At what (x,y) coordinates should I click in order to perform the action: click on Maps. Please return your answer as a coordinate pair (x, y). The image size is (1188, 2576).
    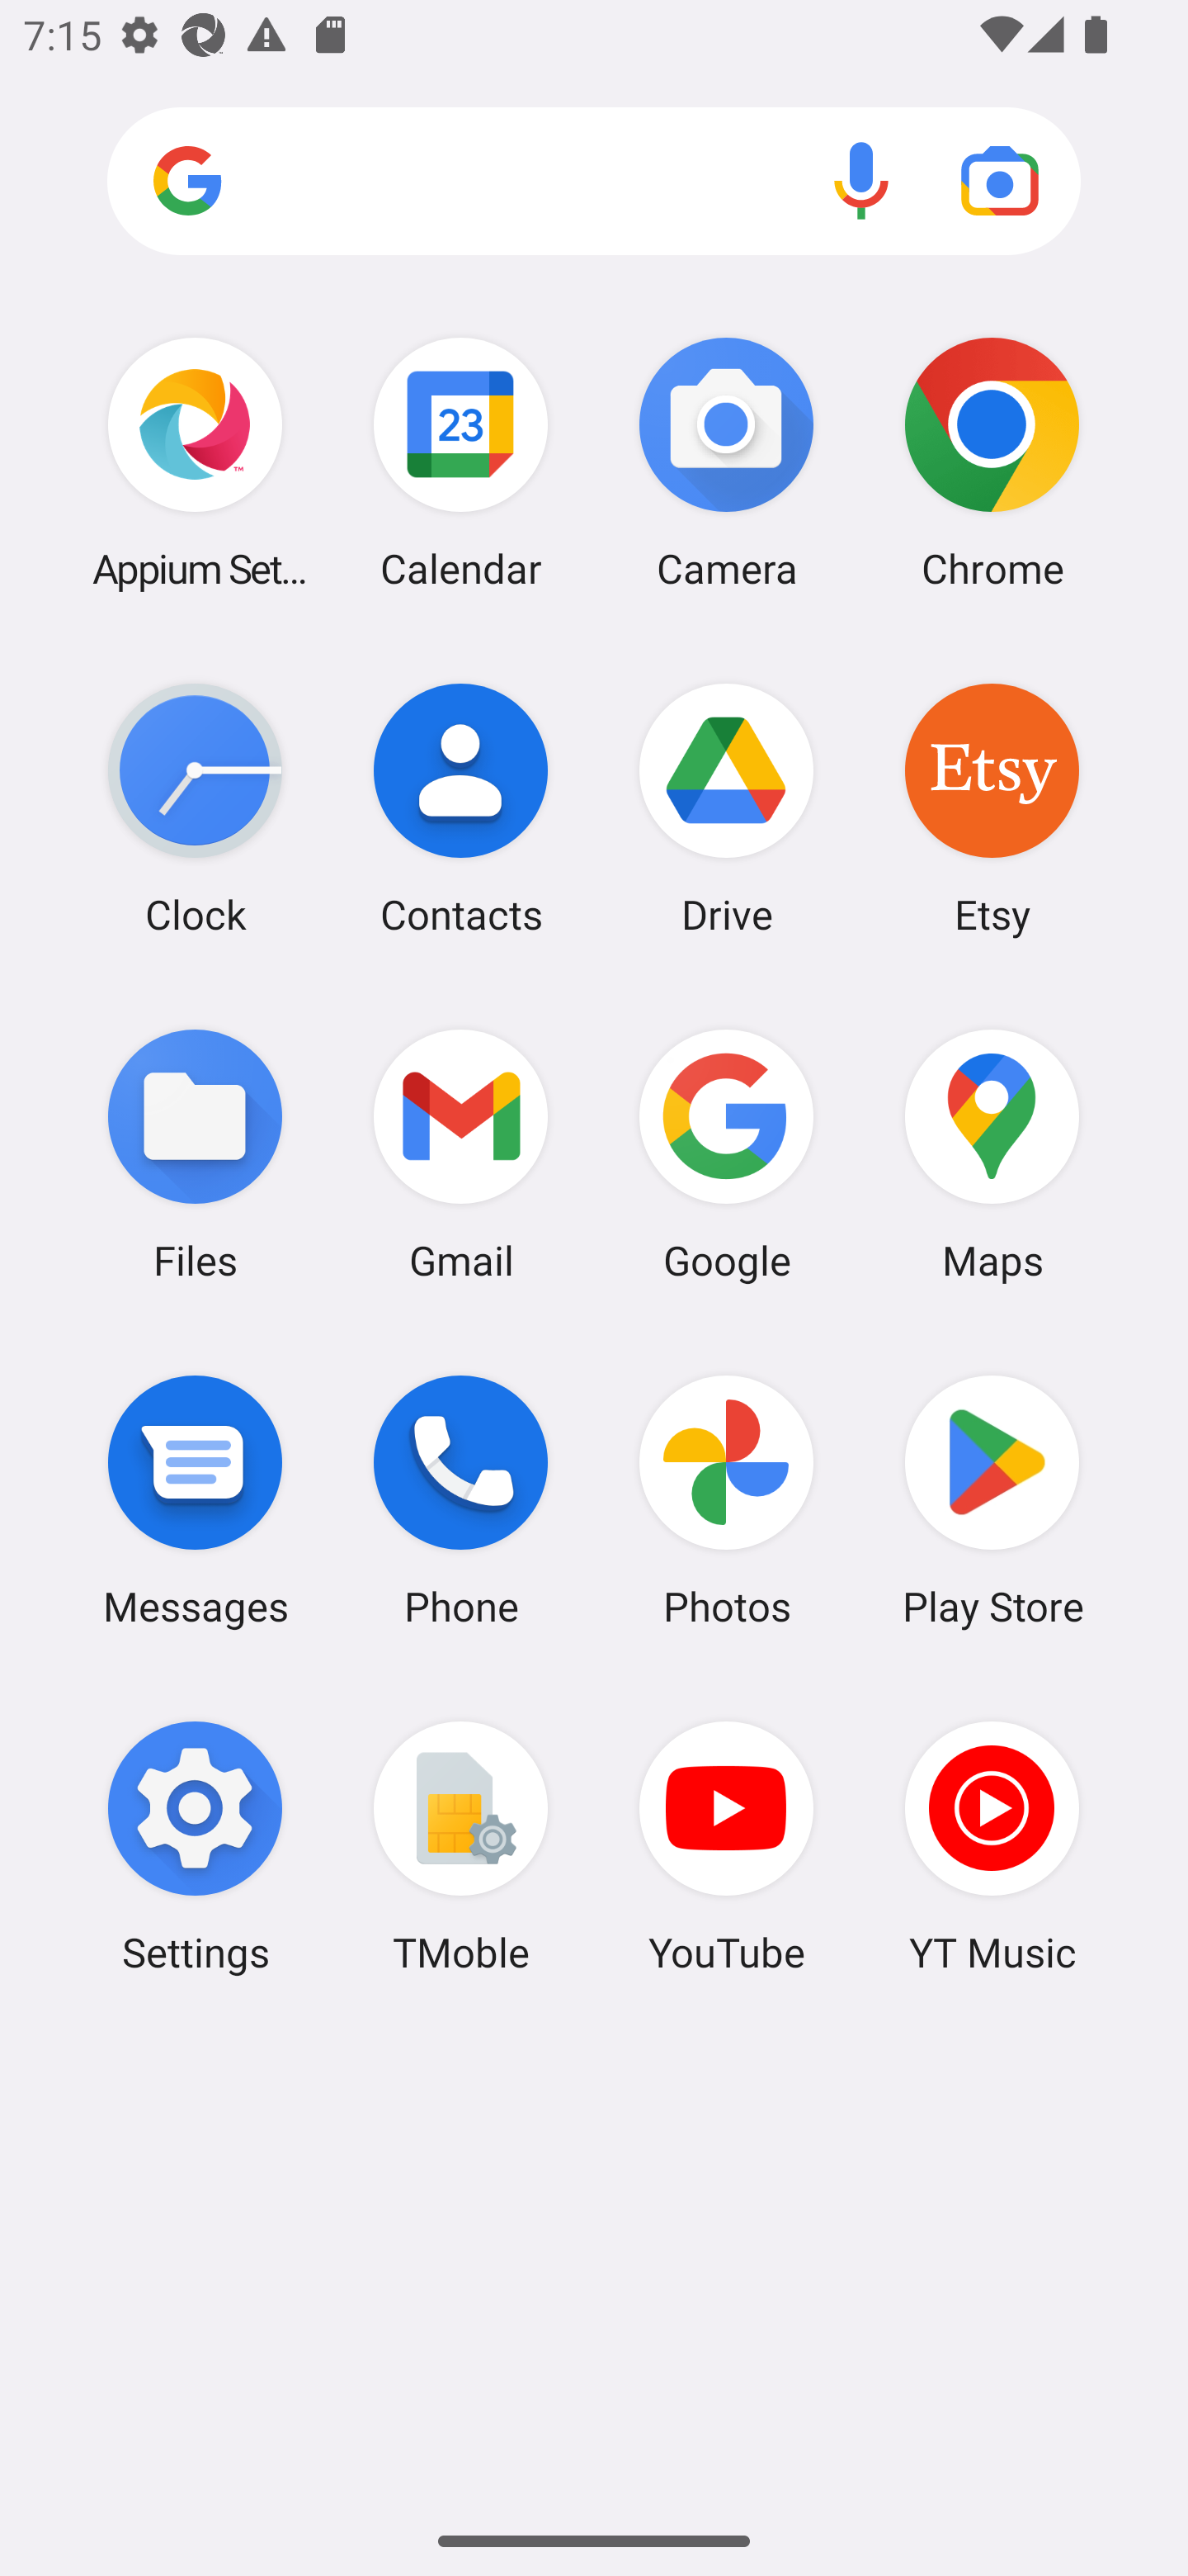
    Looking at the image, I should click on (992, 1153).